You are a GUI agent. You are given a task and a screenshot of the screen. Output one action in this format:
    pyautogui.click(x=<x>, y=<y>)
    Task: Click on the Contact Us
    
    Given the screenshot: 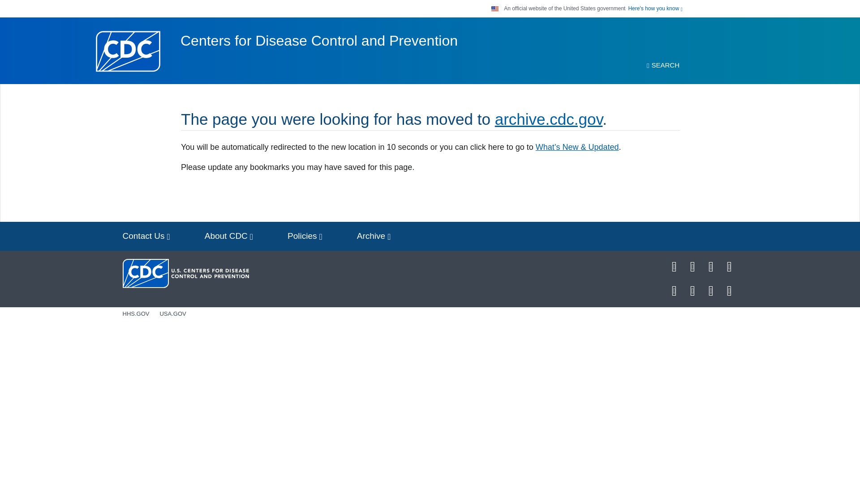 What is the action you would take?
    pyautogui.click(x=146, y=236)
    